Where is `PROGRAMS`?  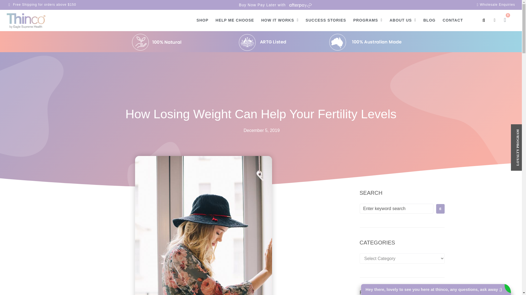
PROGRAMS is located at coordinates (368, 20).